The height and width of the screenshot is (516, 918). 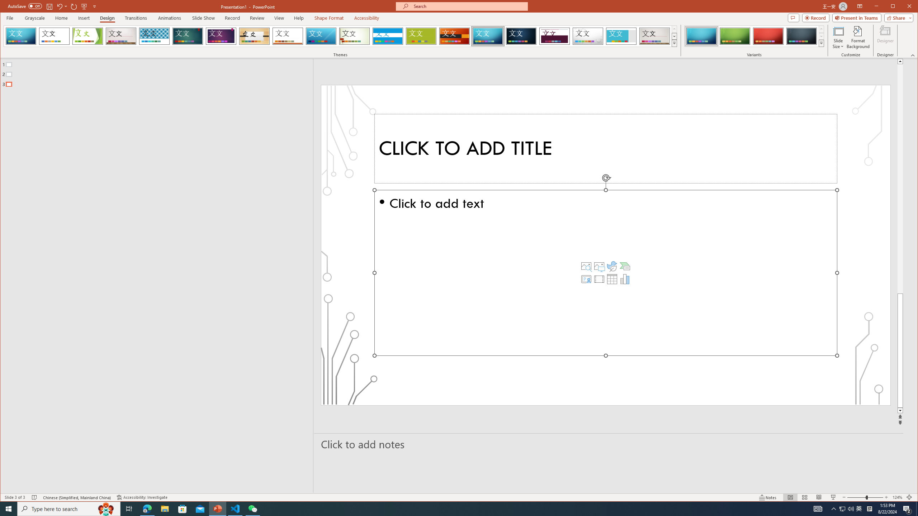 I want to click on Slide Size, so click(x=838, y=37).